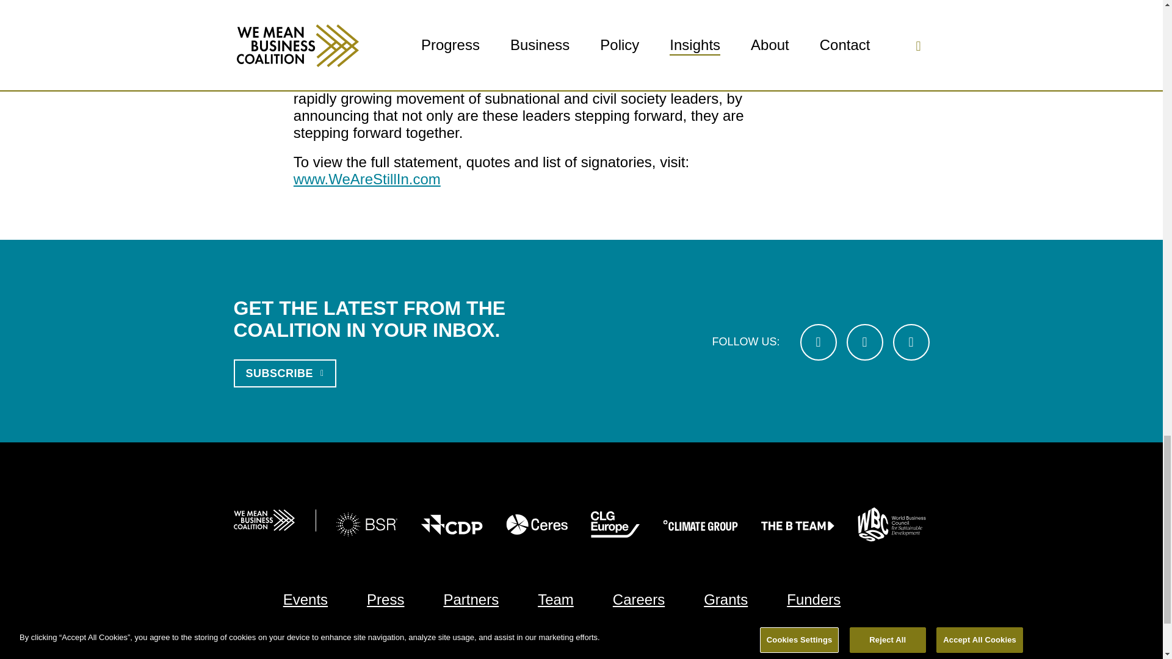 This screenshot has height=659, width=1172. I want to click on Events, so click(305, 599).